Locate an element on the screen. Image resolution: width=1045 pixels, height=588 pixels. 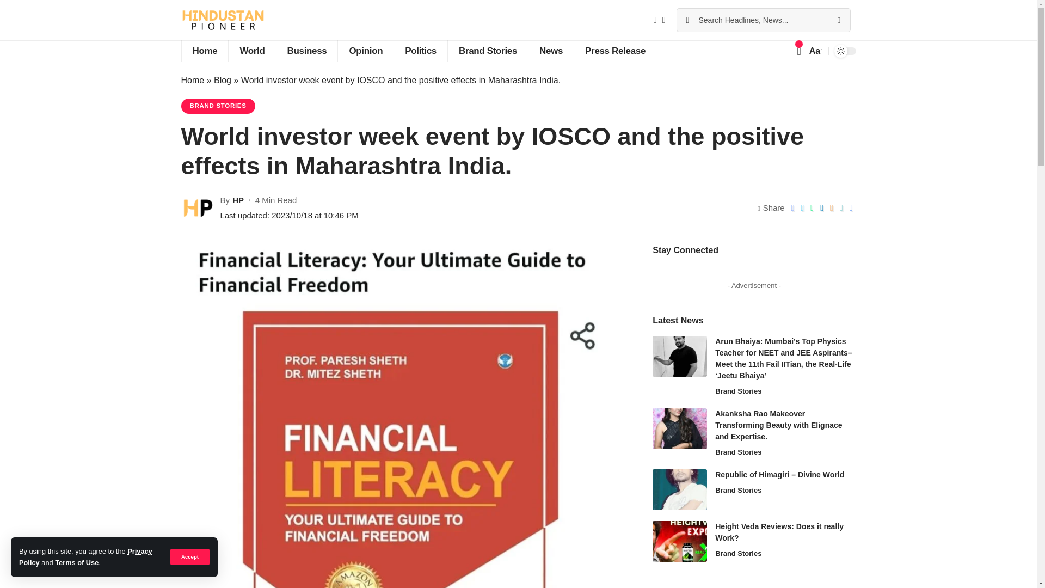
Accept is located at coordinates (189, 556).